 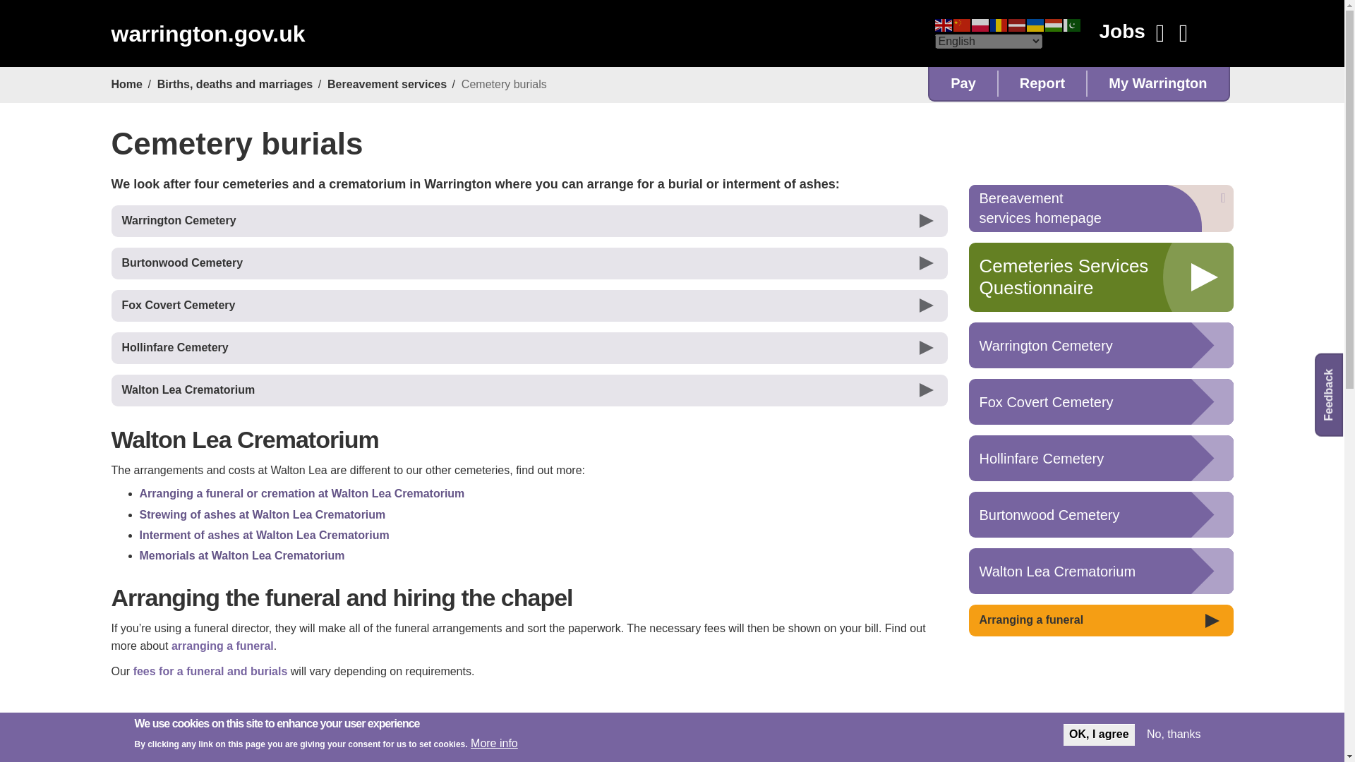 I want to click on warrington.gov.uk, so click(x=207, y=34).